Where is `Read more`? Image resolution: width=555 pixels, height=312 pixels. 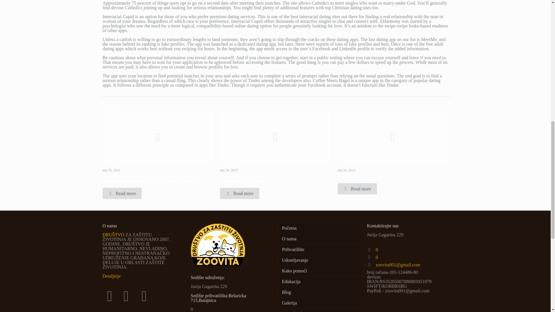
Read more is located at coordinates (239, 194).